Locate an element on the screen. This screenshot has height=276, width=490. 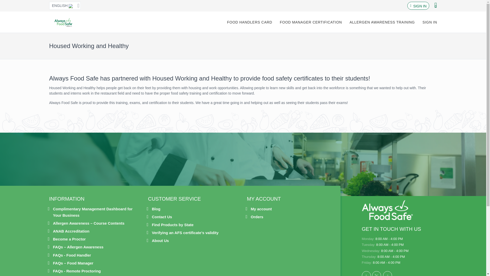
Contact Us is located at coordinates (162, 217).